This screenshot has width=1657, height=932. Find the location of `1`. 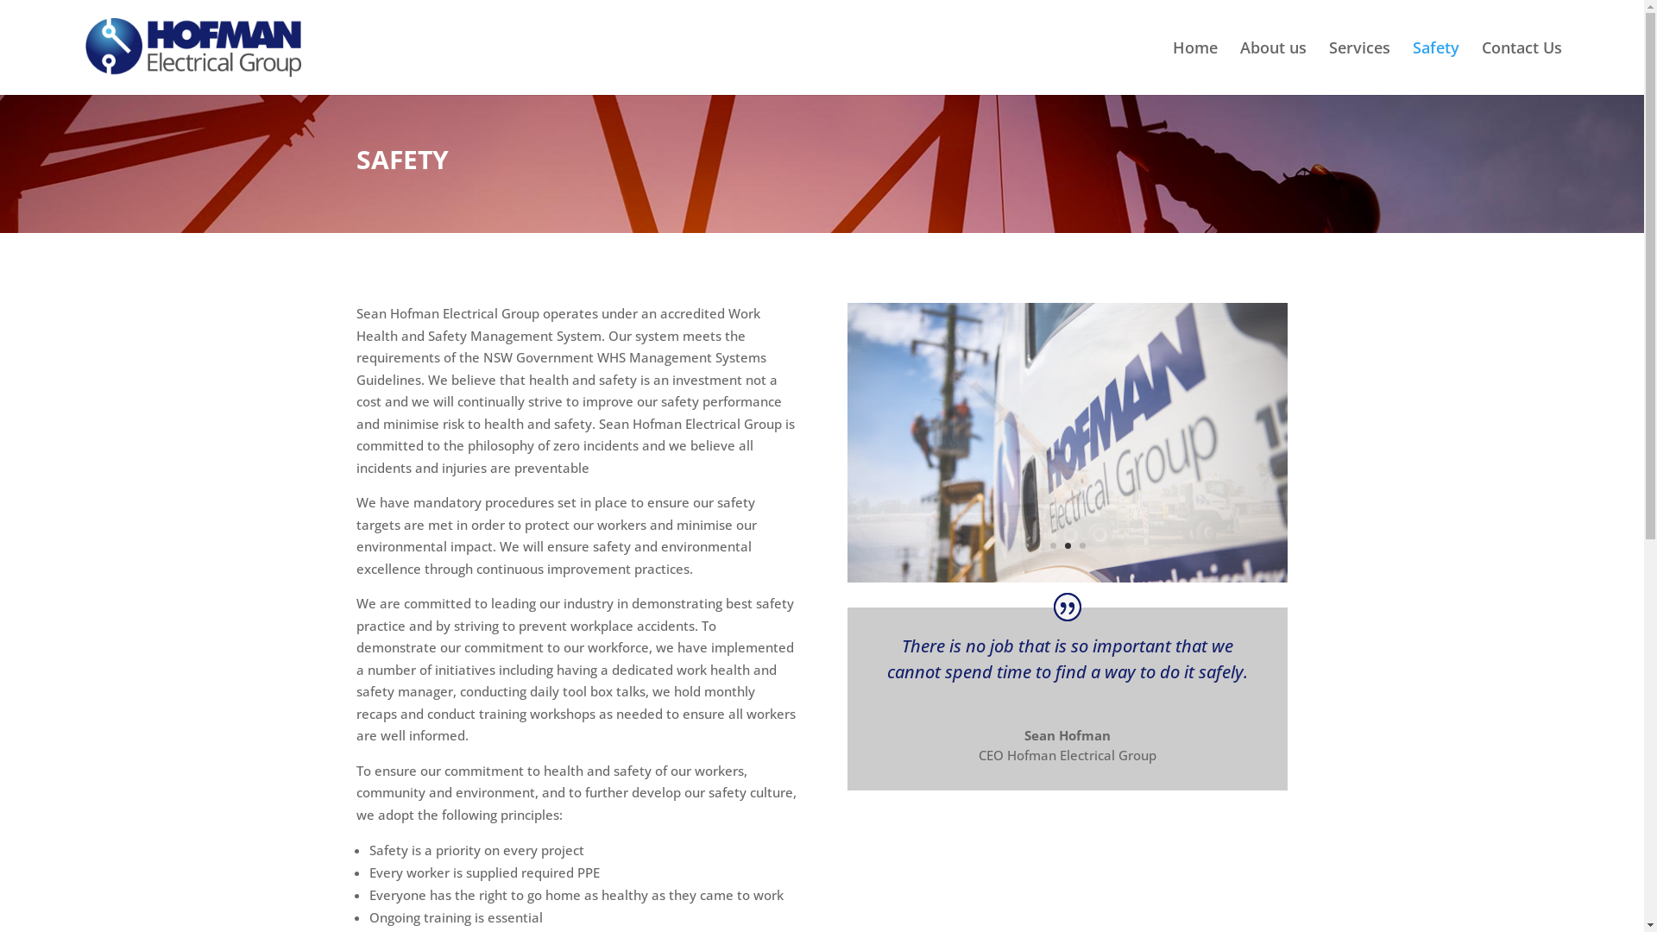

1 is located at coordinates (1053, 545).